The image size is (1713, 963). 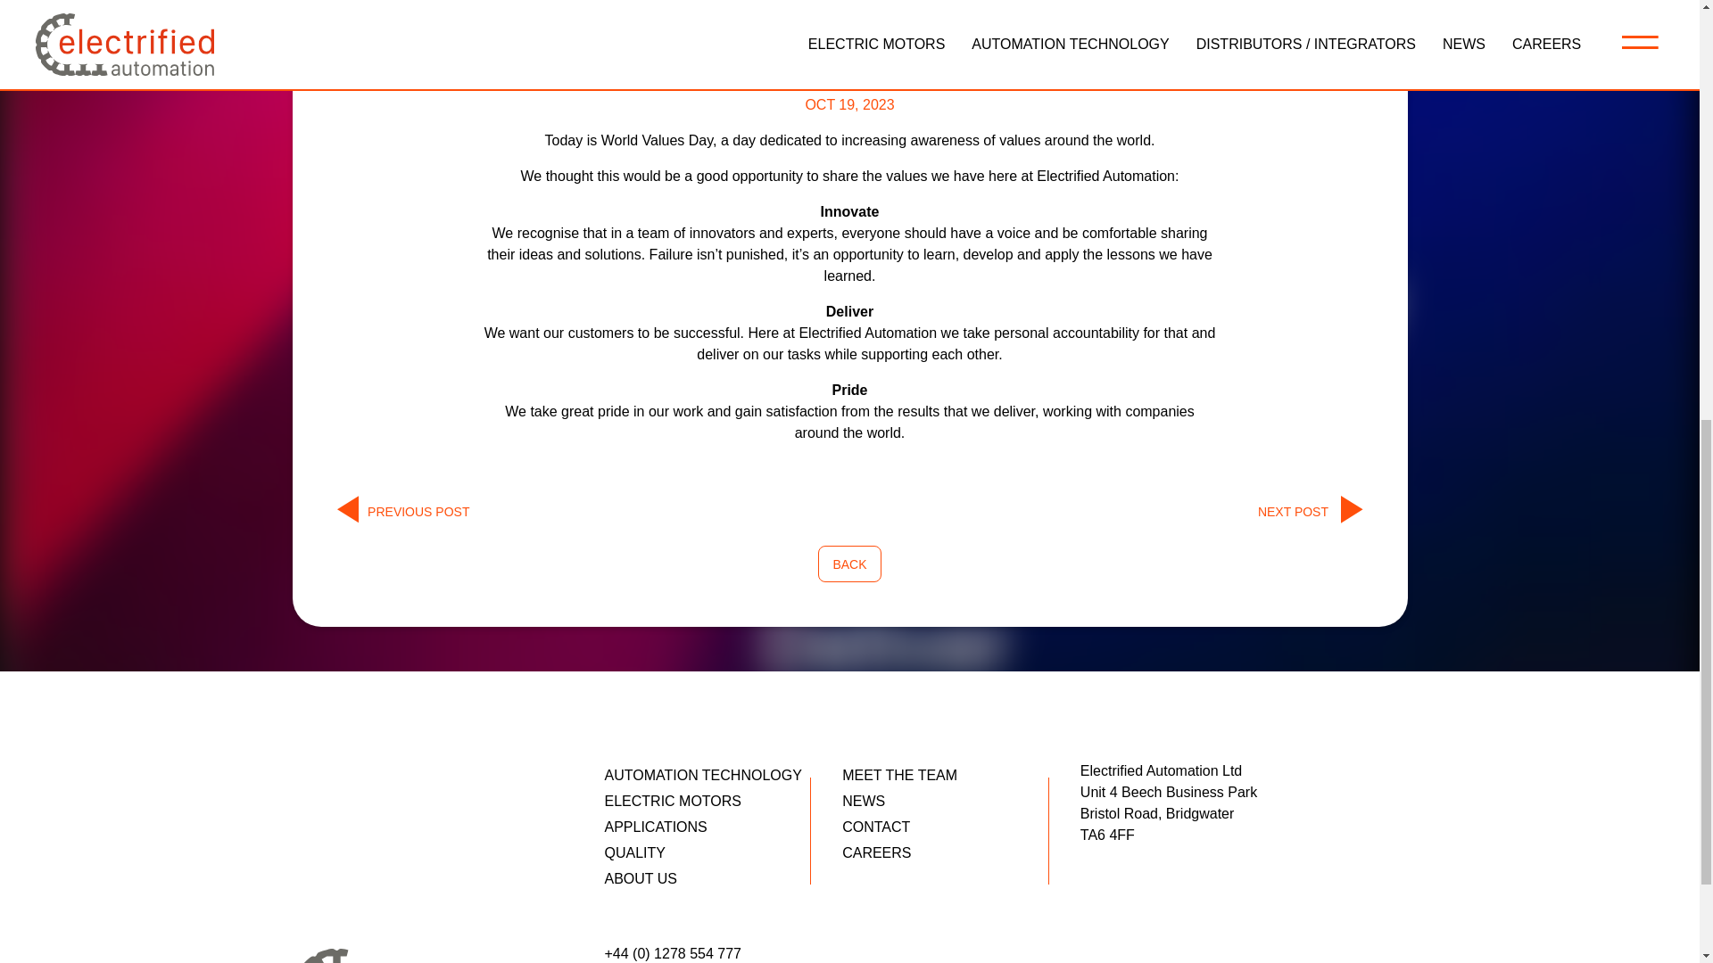 What do you see at coordinates (1310, 512) in the screenshot?
I see `NEXT POST` at bounding box center [1310, 512].